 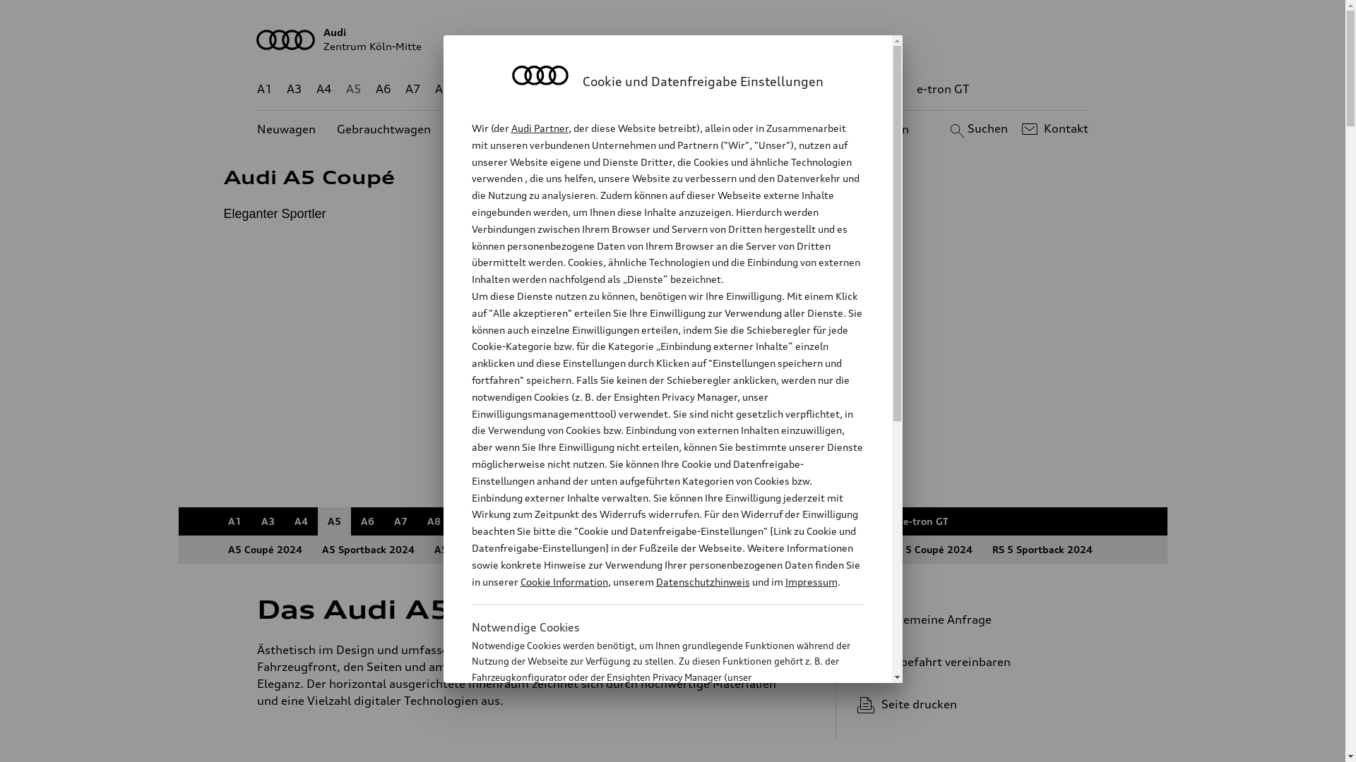 What do you see at coordinates (593, 130) in the screenshot?
I see `Angebote` at bounding box center [593, 130].